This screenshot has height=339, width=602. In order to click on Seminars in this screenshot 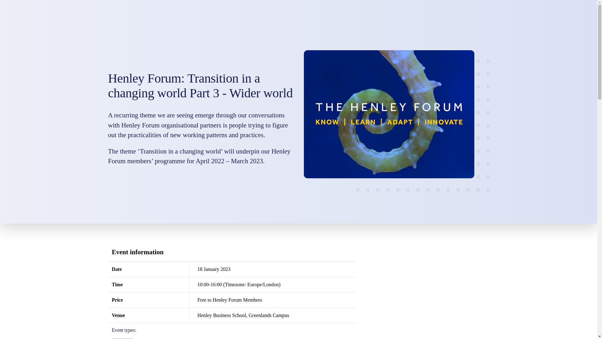, I will do `click(122, 338)`.